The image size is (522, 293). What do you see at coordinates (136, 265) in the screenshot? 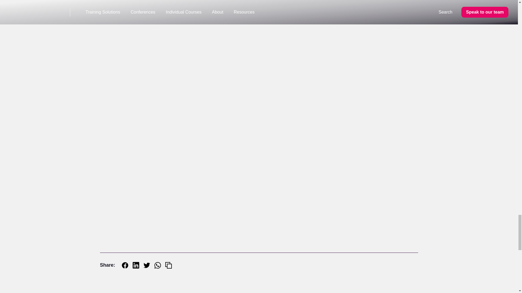
I see `Share on LinkedIn` at bounding box center [136, 265].